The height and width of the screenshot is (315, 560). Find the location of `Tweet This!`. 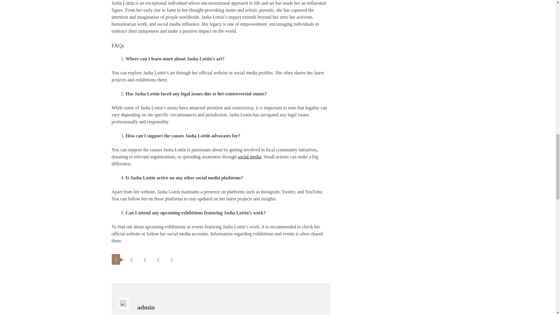

Tweet This! is located at coordinates (131, 260).